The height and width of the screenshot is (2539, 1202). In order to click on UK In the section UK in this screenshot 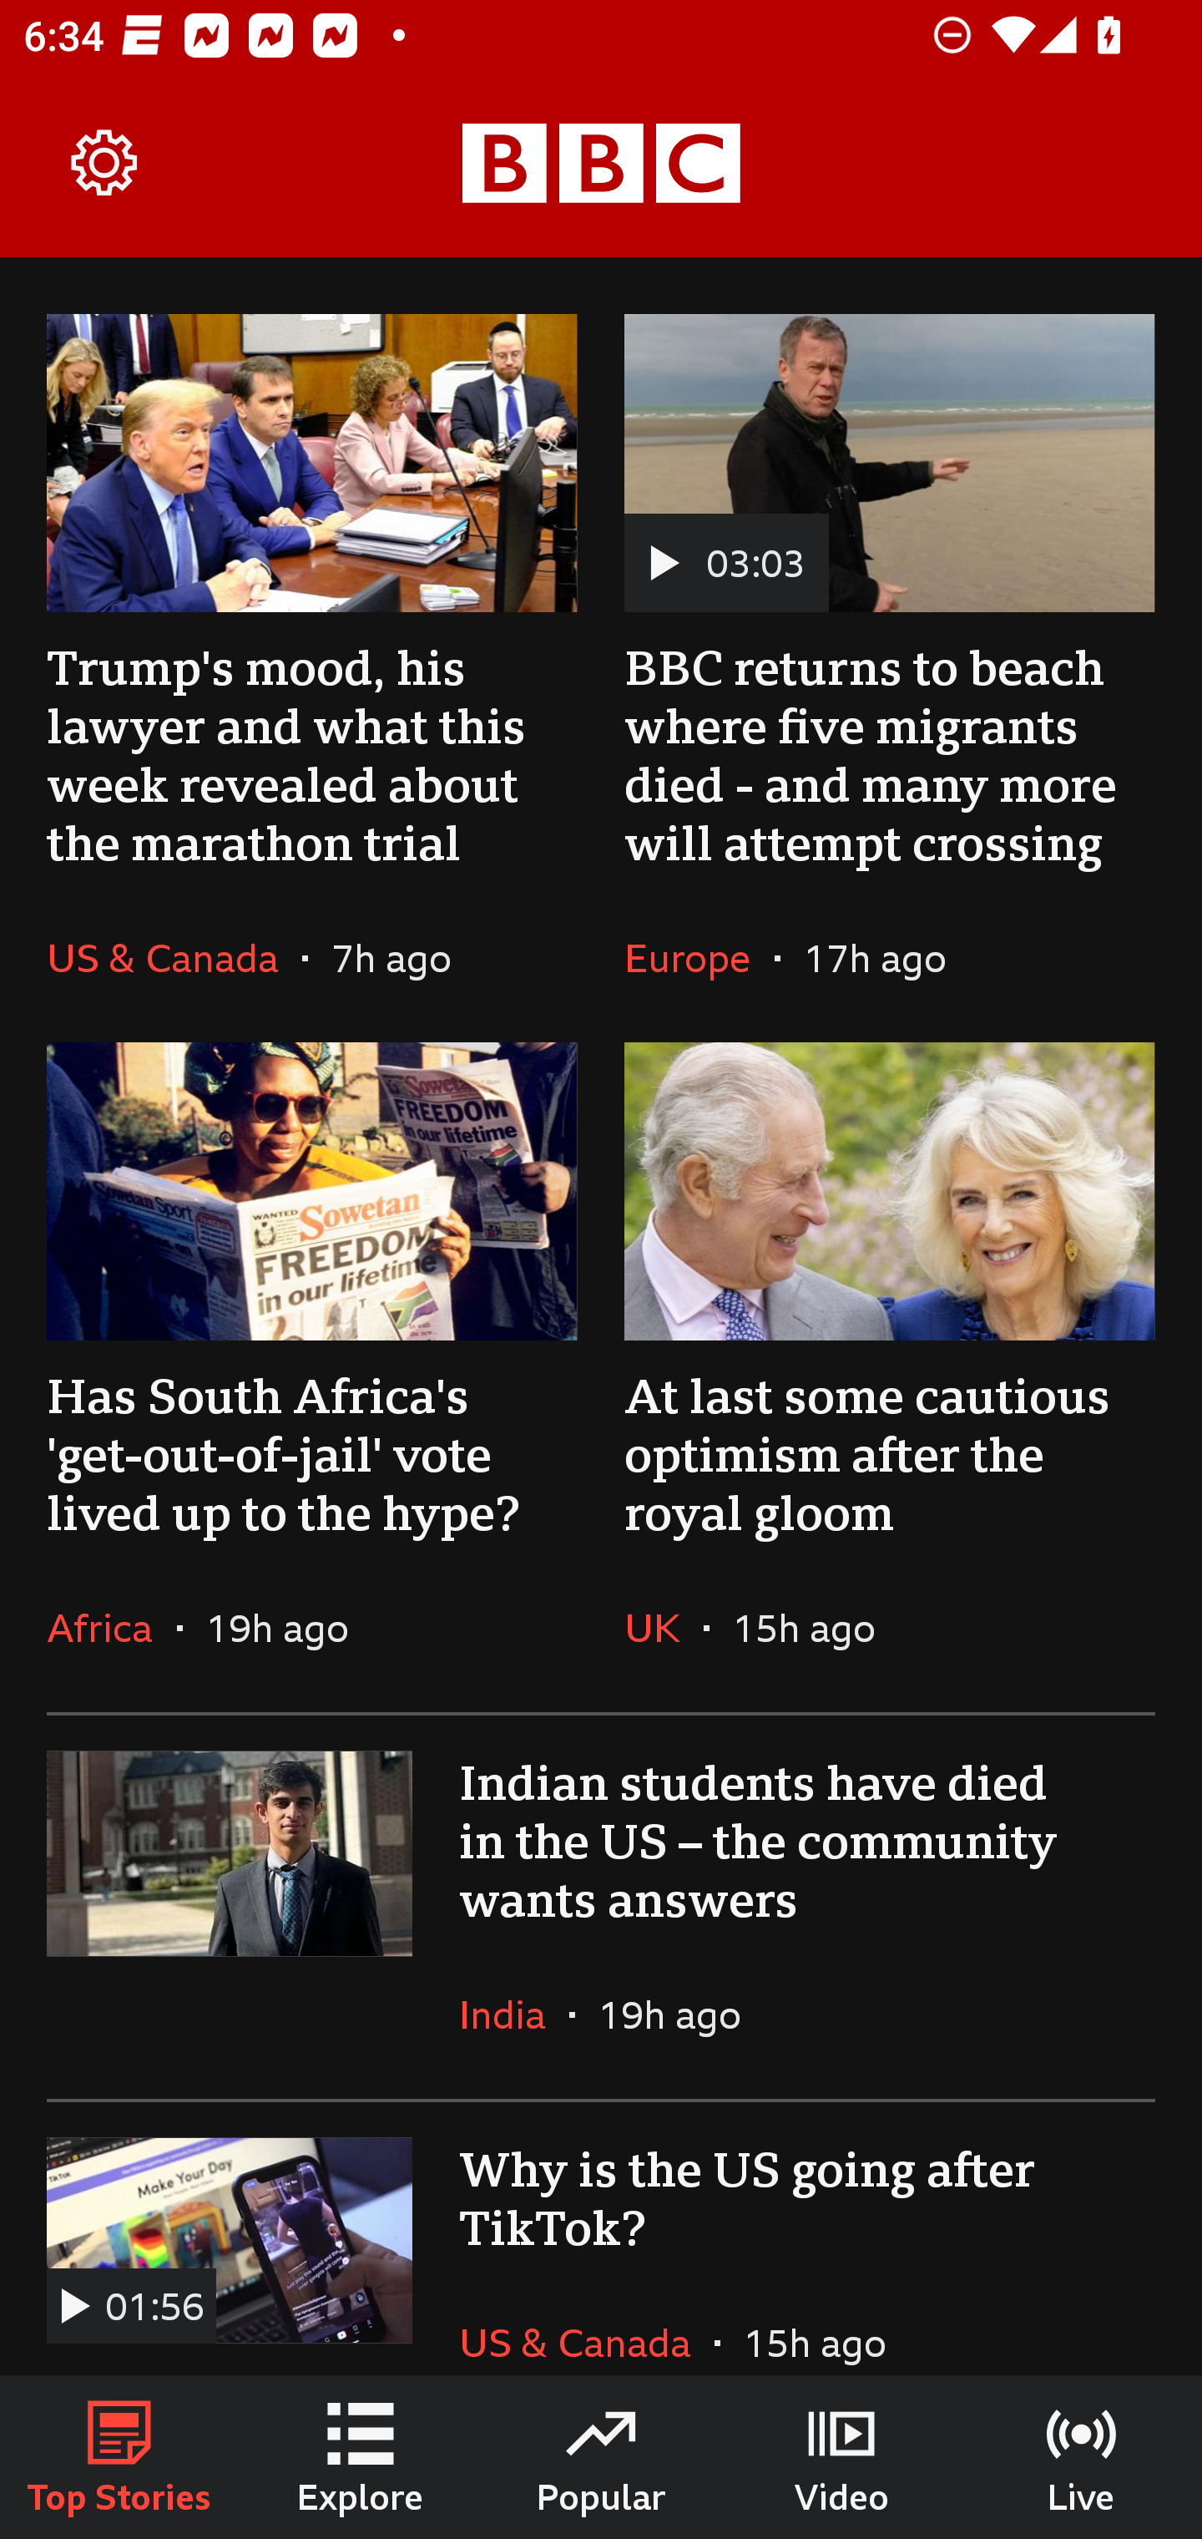, I will do `click(663, 1627)`.